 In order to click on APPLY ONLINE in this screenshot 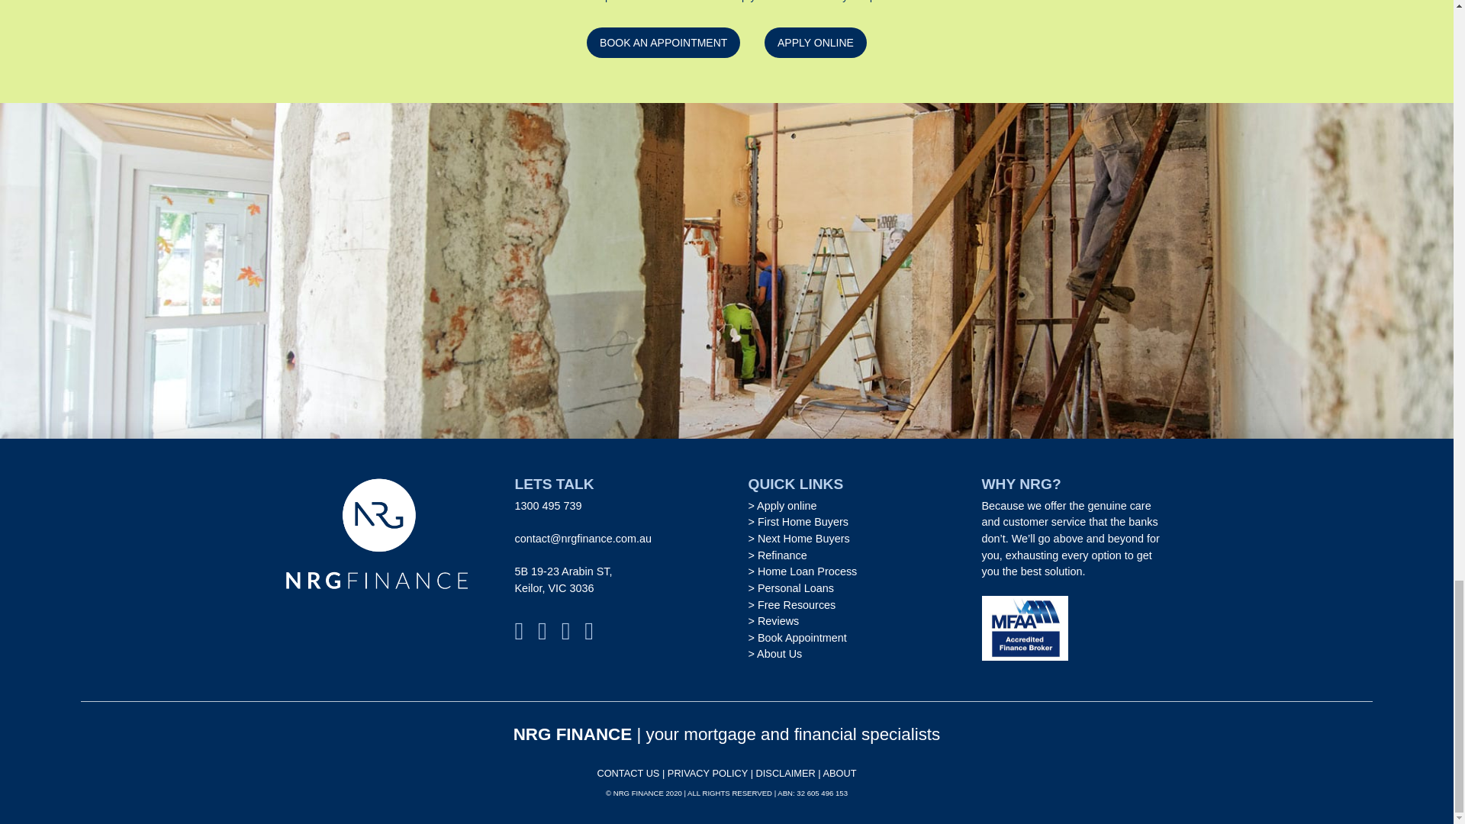, I will do `click(816, 42)`.